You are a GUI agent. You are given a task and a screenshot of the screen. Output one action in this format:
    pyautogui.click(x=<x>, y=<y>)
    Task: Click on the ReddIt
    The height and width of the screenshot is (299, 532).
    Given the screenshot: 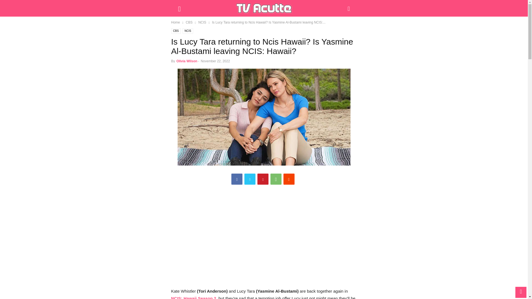 What is the action you would take?
    pyautogui.click(x=289, y=179)
    